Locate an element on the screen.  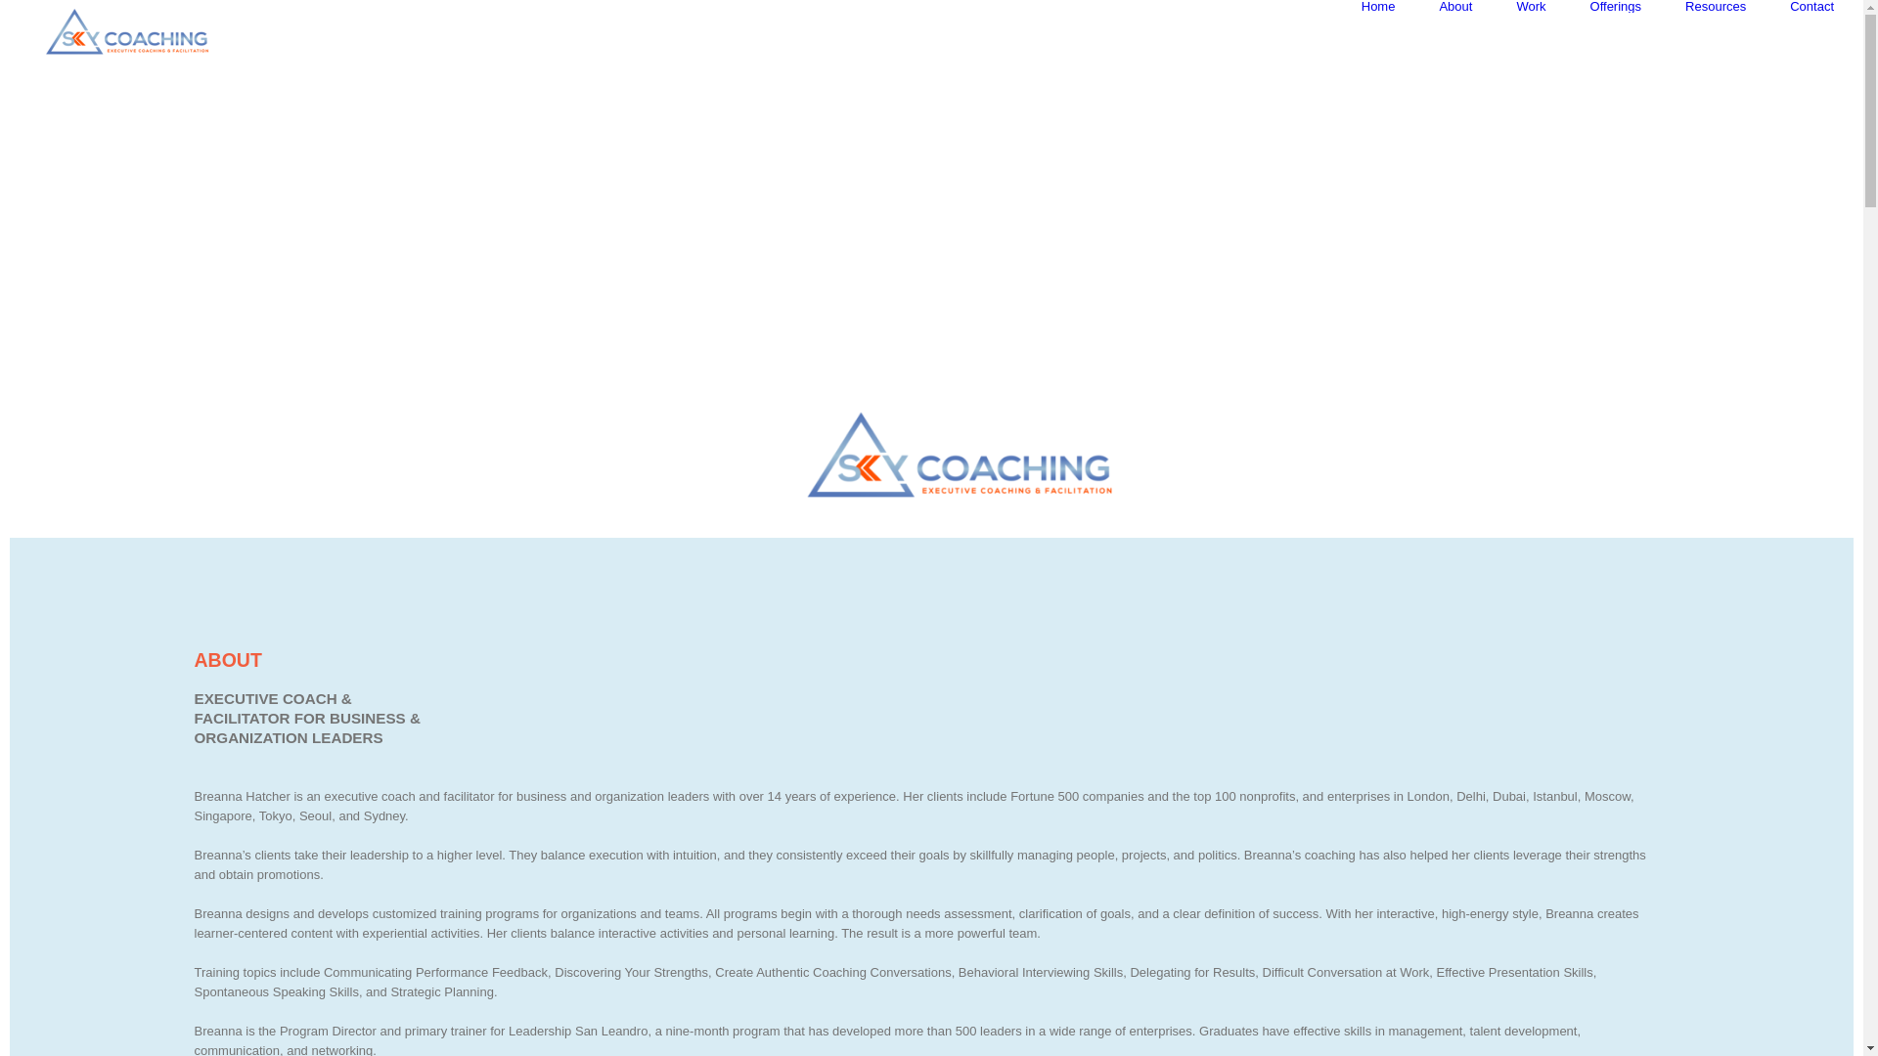
About is located at coordinates (1455, 6).